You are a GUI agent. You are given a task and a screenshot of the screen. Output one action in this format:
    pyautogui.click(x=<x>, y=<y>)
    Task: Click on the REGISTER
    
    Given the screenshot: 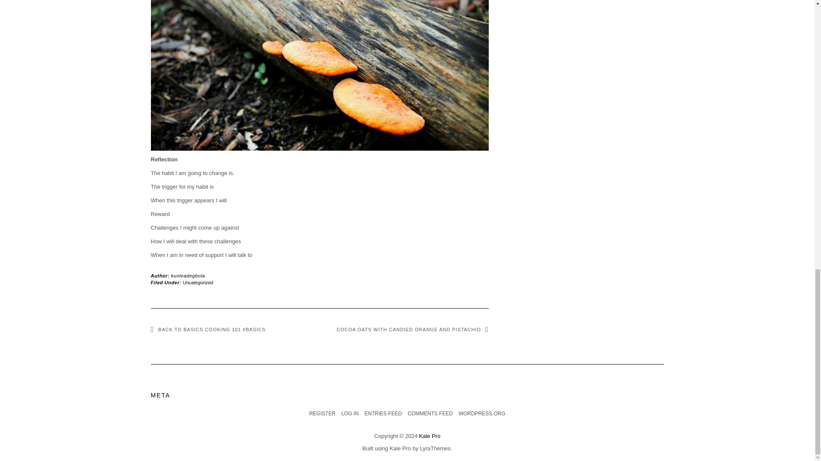 What is the action you would take?
    pyautogui.click(x=322, y=414)
    